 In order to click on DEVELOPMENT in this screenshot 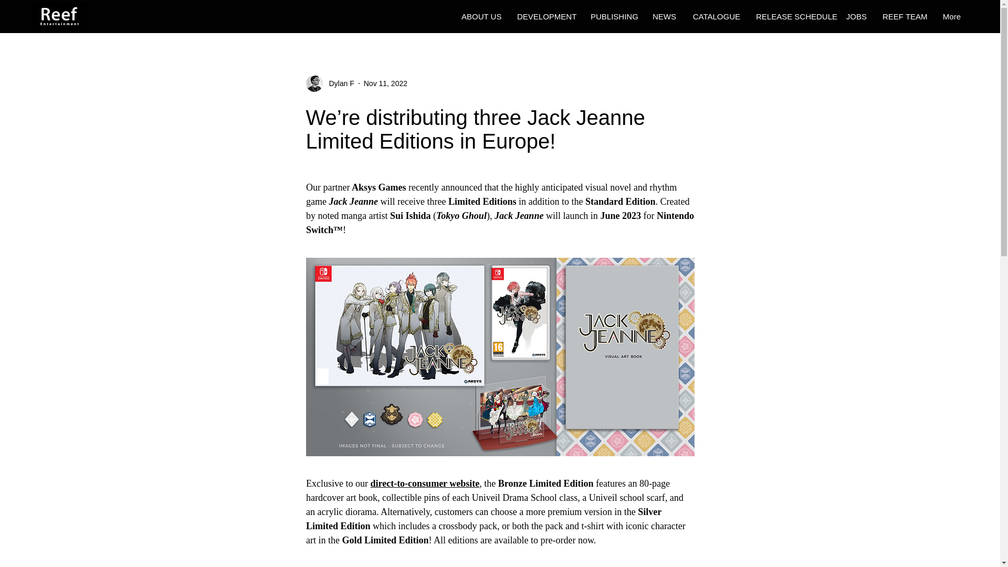, I will do `click(545, 16)`.